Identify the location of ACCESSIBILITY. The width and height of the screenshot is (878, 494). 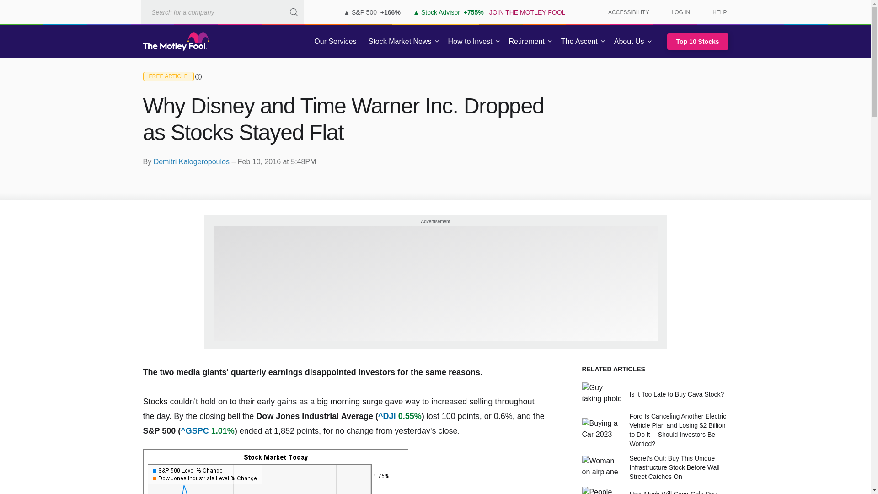
(628, 12).